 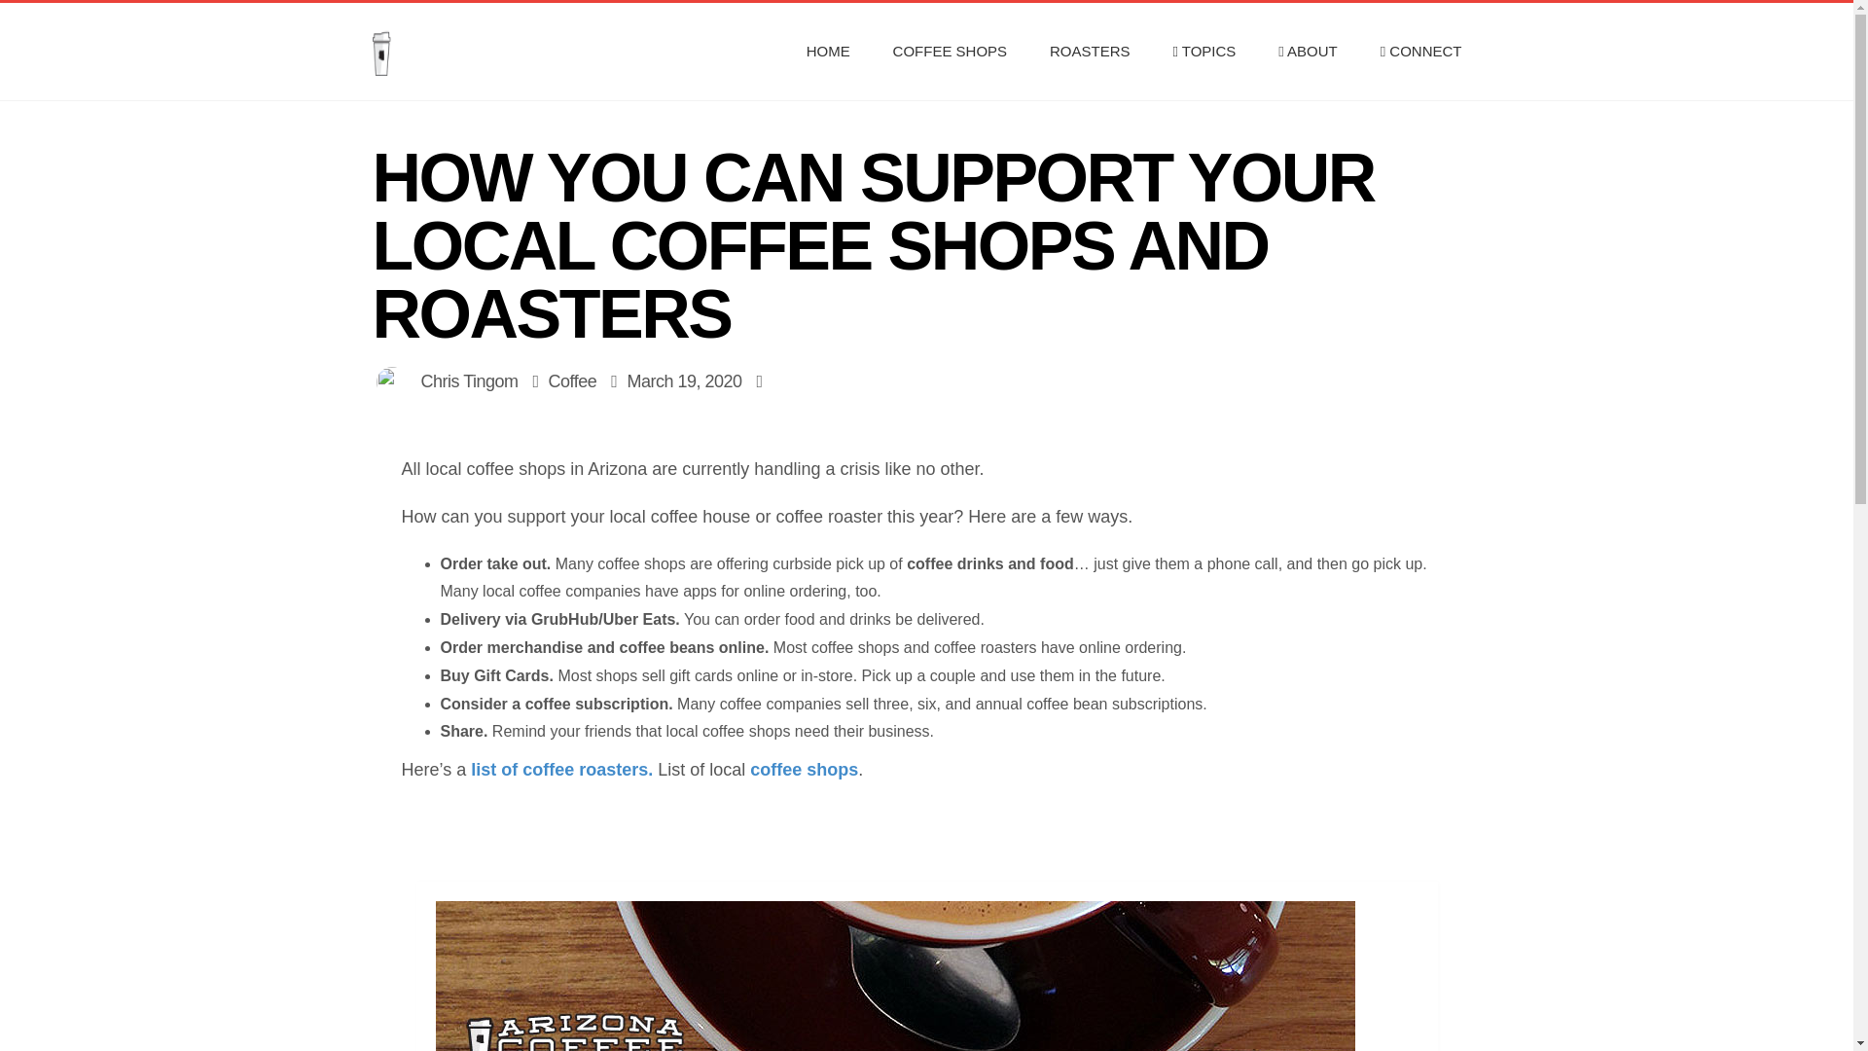 What do you see at coordinates (828, 51) in the screenshot?
I see `HOME` at bounding box center [828, 51].